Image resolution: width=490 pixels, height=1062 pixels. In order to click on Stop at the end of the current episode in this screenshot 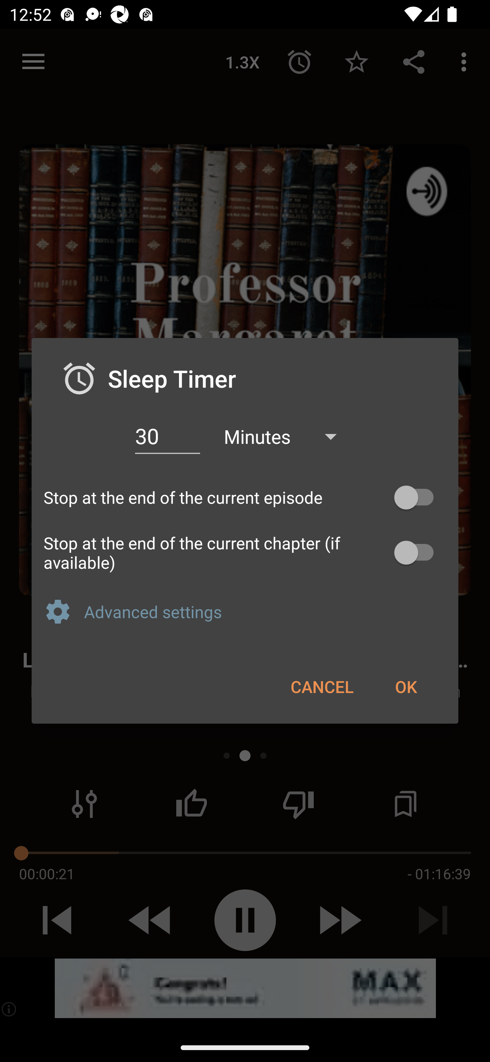, I will do `click(245, 498)`.